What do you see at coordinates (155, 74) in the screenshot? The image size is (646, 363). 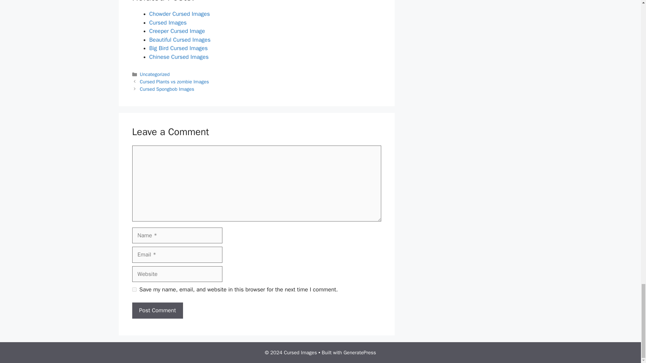 I see `Uncategorized` at bounding box center [155, 74].